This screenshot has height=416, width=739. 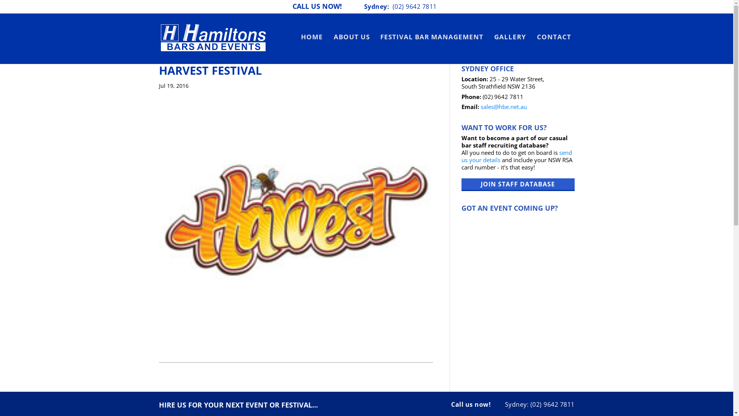 What do you see at coordinates (518, 185) in the screenshot?
I see `JOIN STAFF DATABASE` at bounding box center [518, 185].